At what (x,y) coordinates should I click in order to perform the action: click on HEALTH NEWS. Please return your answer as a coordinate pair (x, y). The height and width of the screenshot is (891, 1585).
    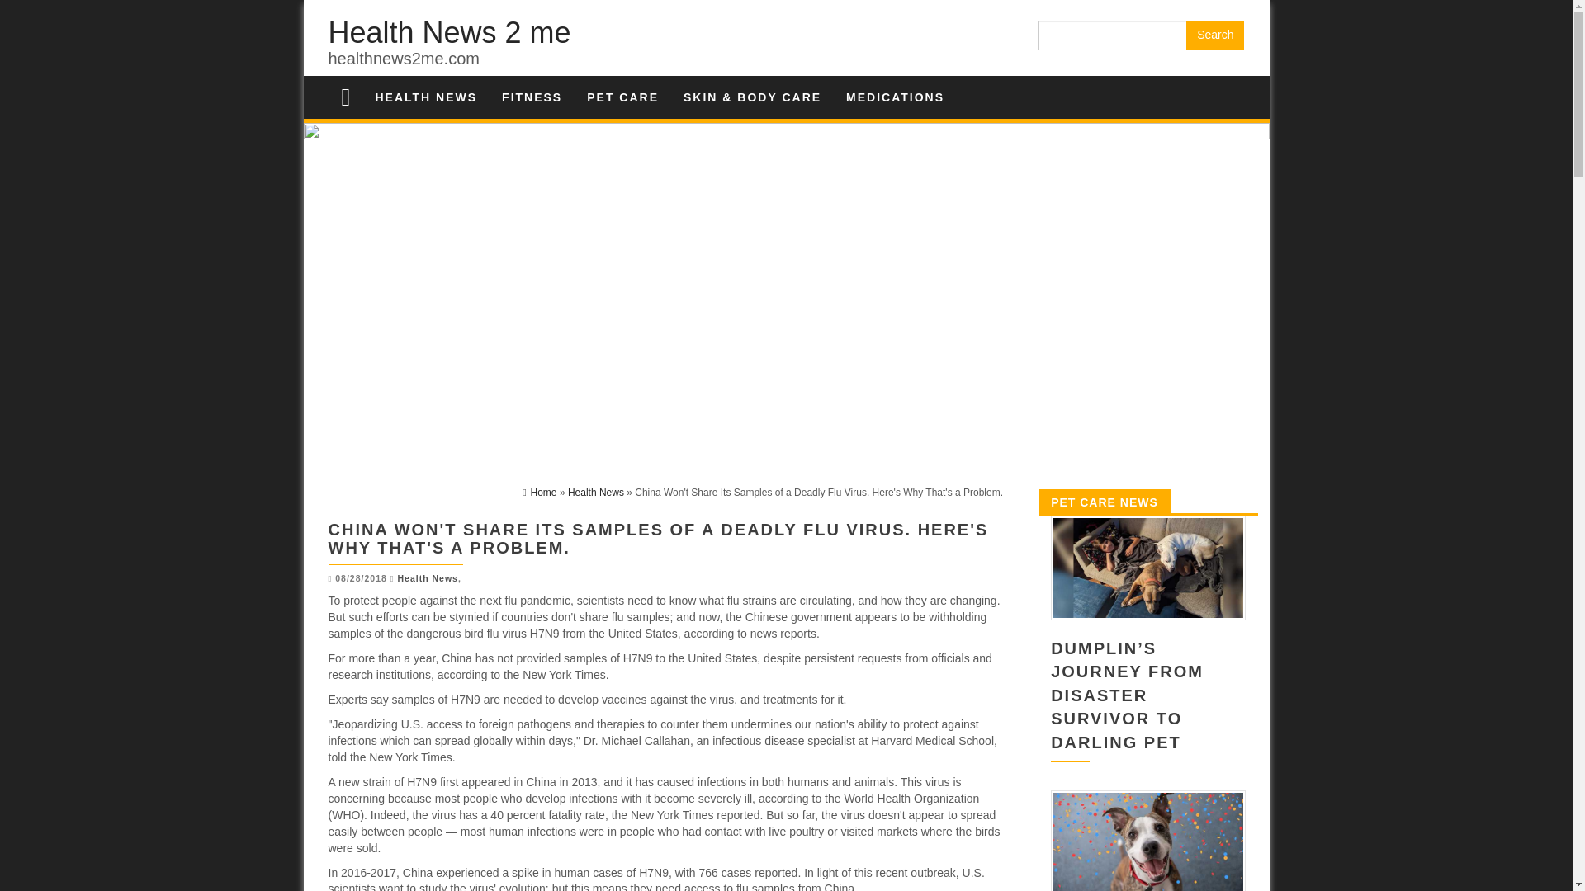
    Looking at the image, I should click on (426, 97).